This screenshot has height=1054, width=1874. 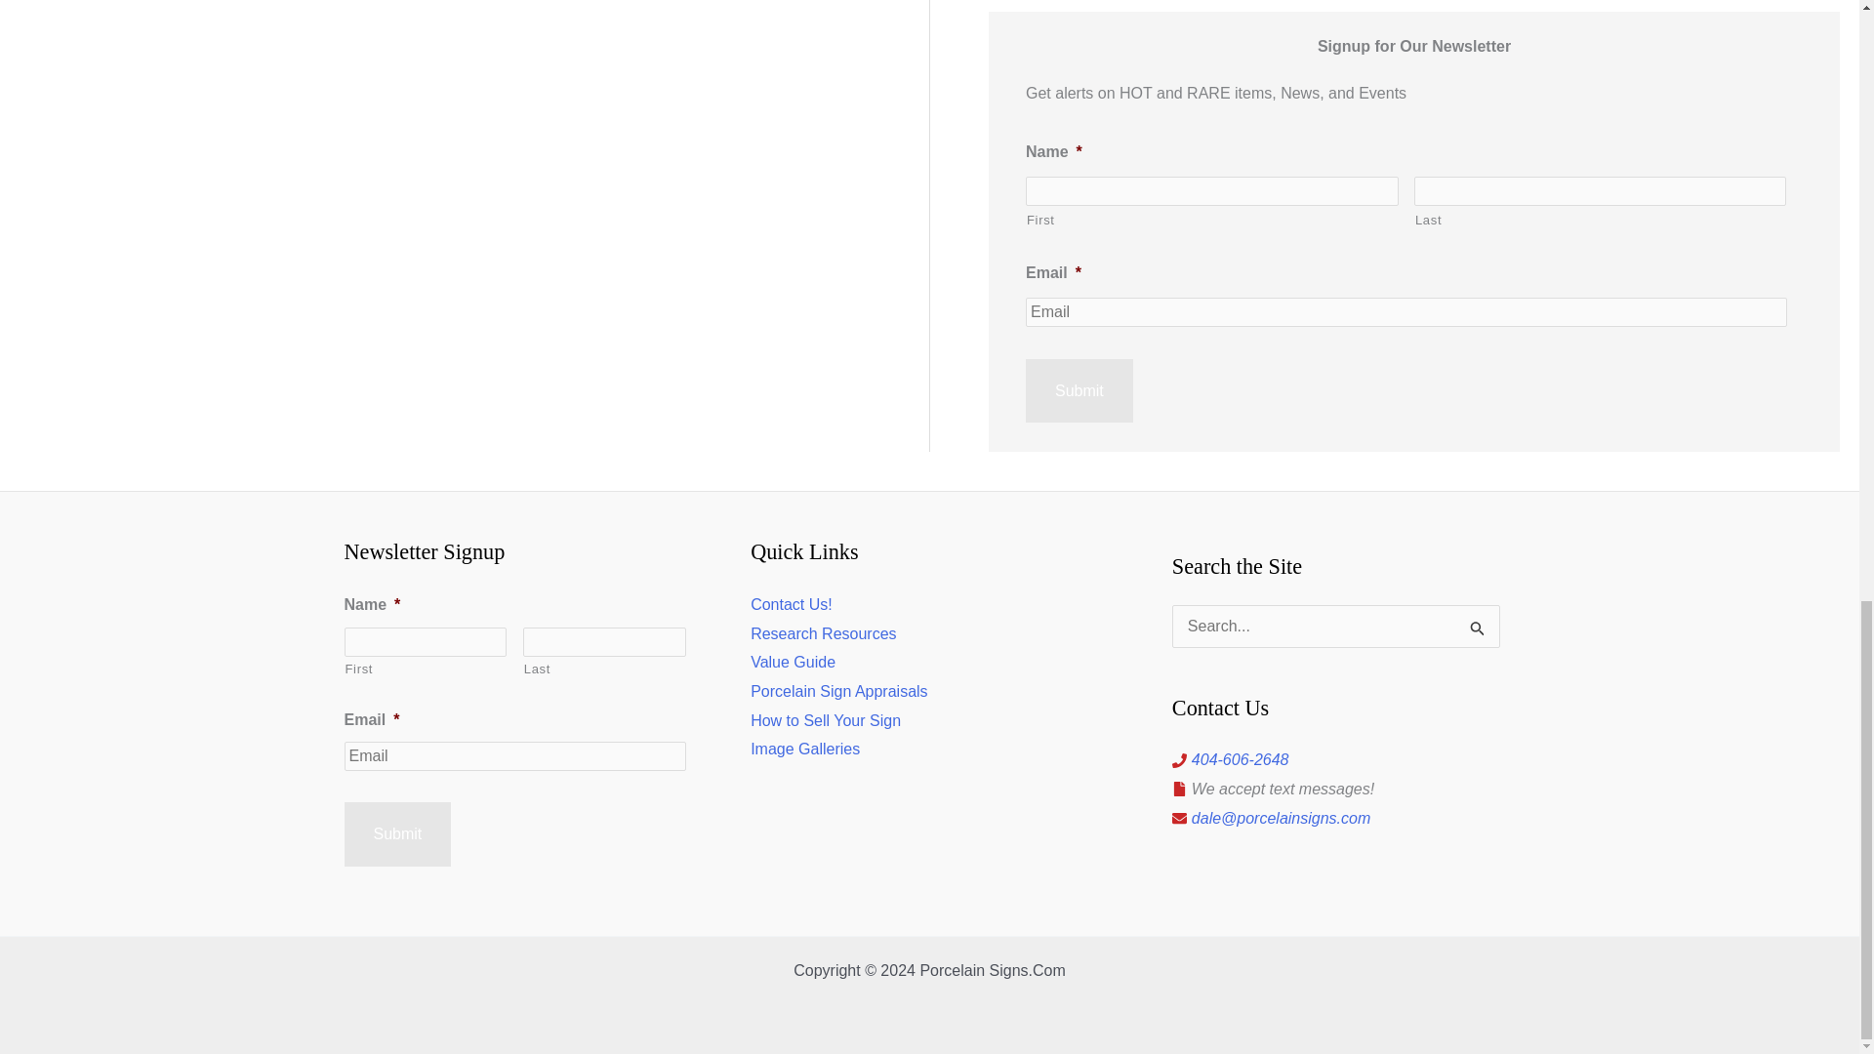 I want to click on Submit, so click(x=1080, y=391).